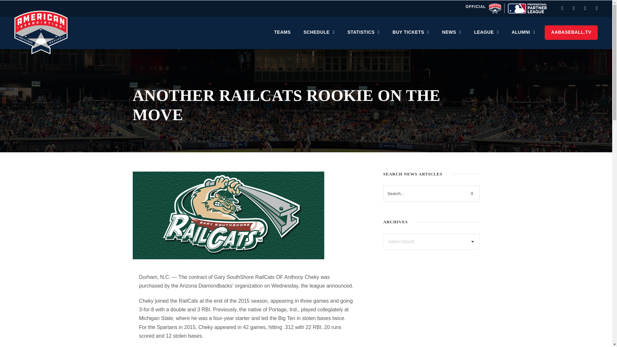 The height and width of the screenshot is (347, 617). Describe the element at coordinates (411, 35) in the screenshot. I see `BUY TICKETS` at that location.